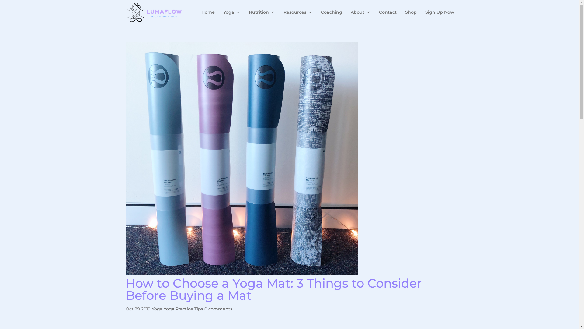  I want to click on Sign Up Now, so click(440, 17).